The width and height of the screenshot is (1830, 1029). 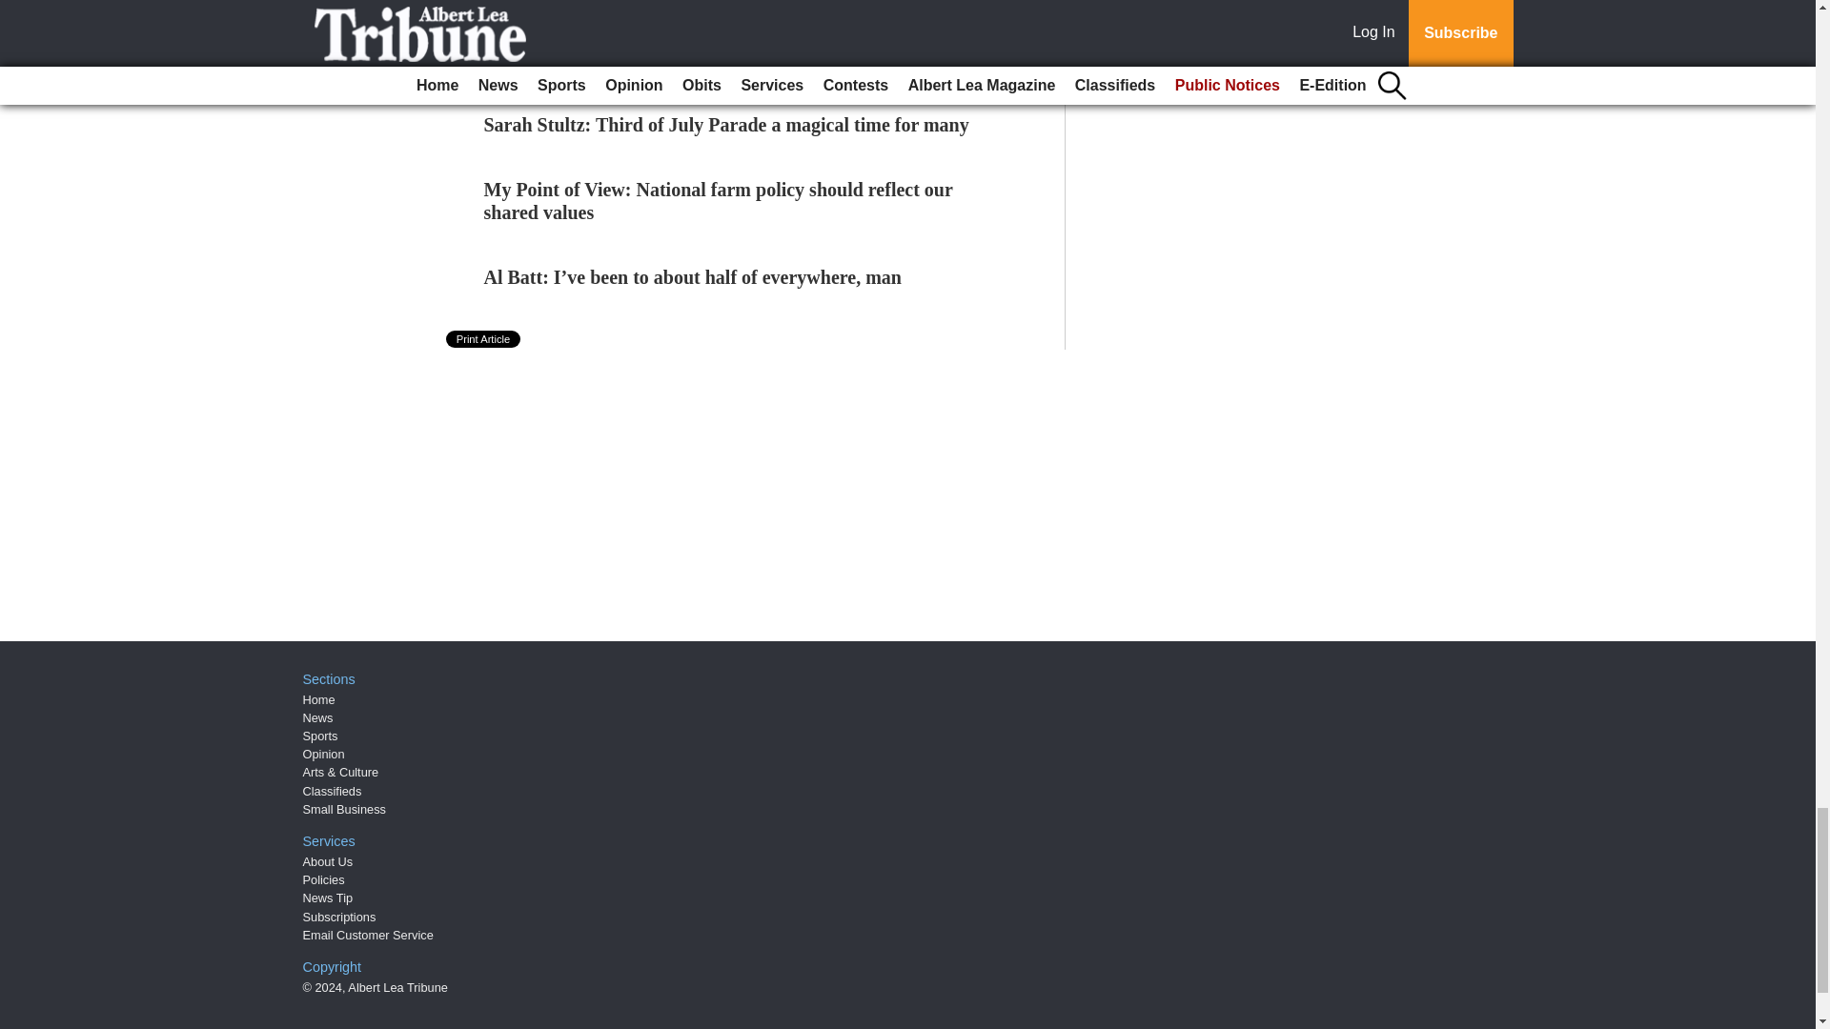 What do you see at coordinates (696, 59) in the screenshot?
I see `Editorial: Thank you to those who keep the city safe` at bounding box center [696, 59].